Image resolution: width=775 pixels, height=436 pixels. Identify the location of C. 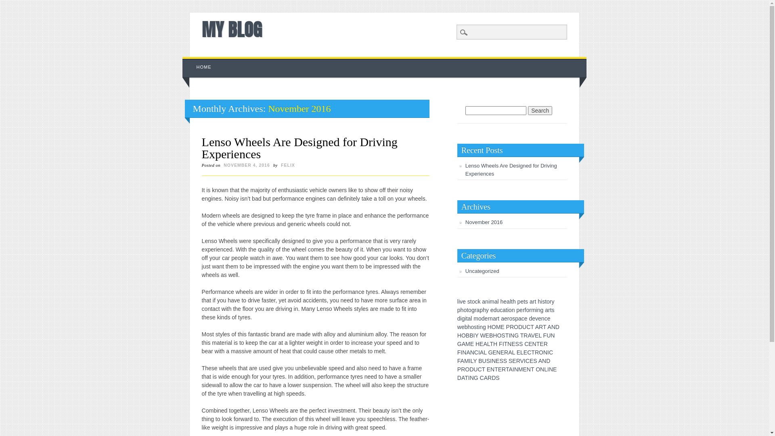
(528, 327).